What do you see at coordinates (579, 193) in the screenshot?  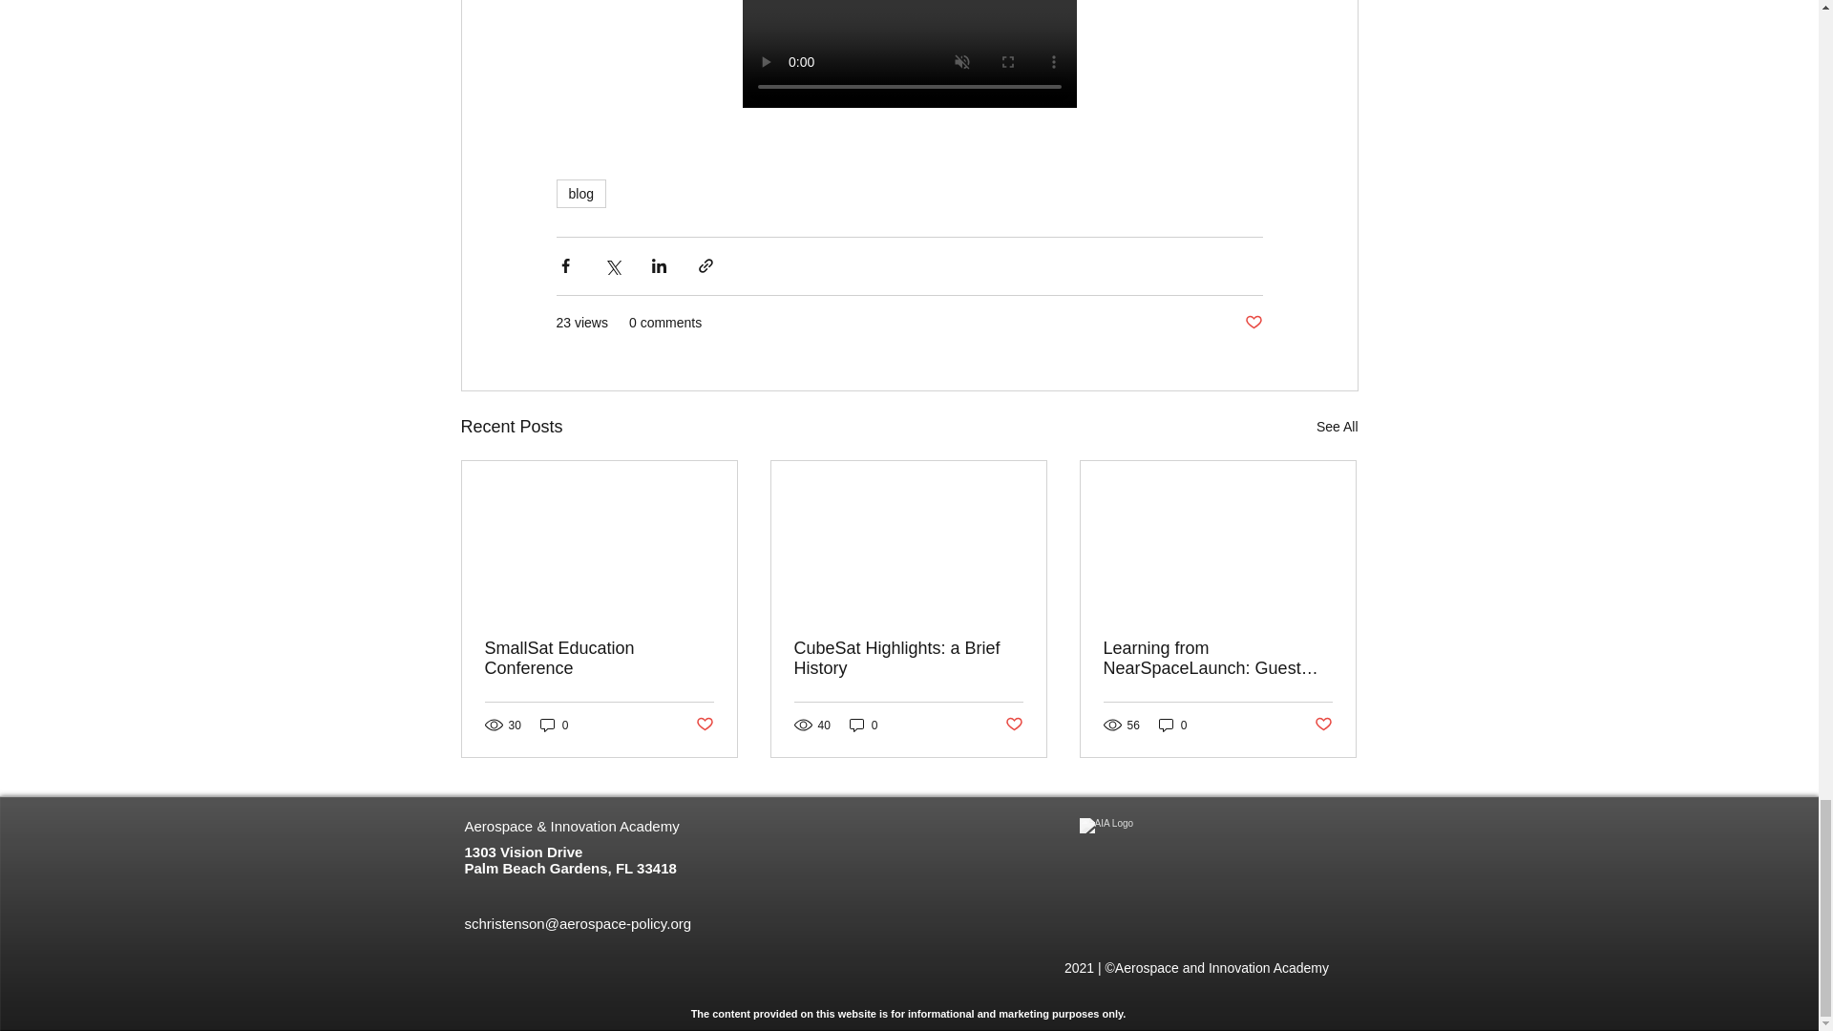 I see `blog` at bounding box center [579, 193].